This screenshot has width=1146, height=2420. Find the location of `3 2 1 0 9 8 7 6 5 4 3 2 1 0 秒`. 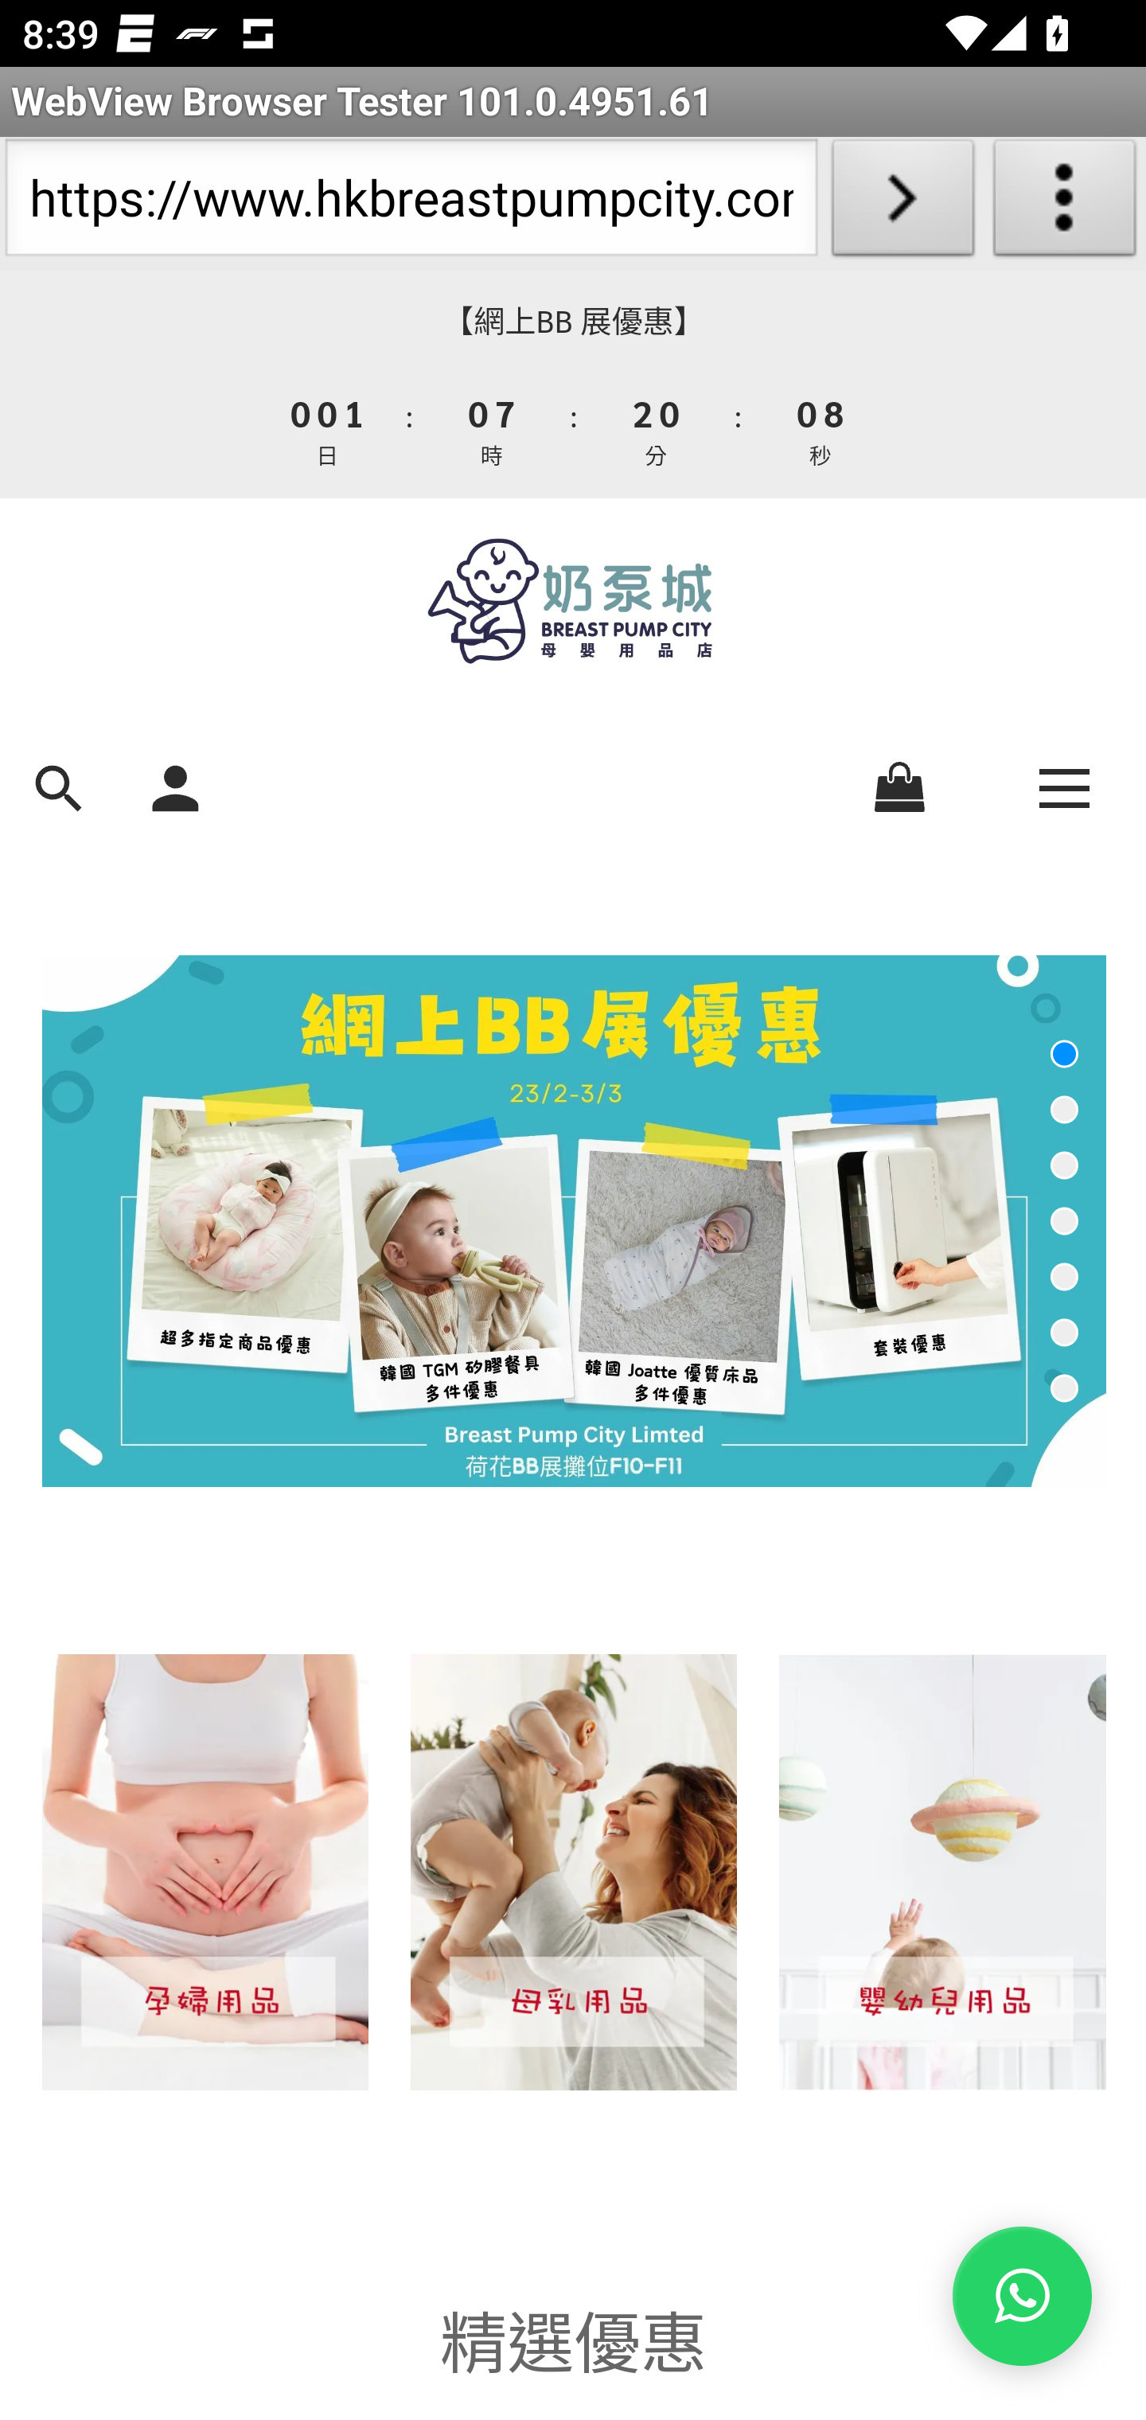

3 2 1 0 9 8 7 6 5 4 3 2 1 0 秒 is located at coordinates (818, 429).